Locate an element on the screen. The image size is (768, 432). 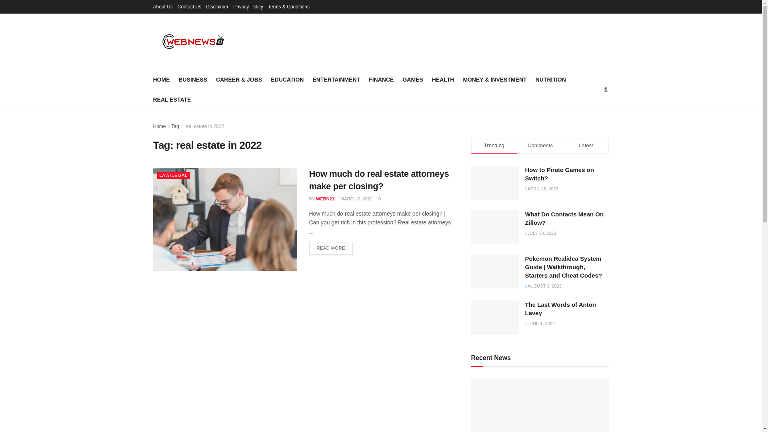
Tag is located at coordinates (175, 126).